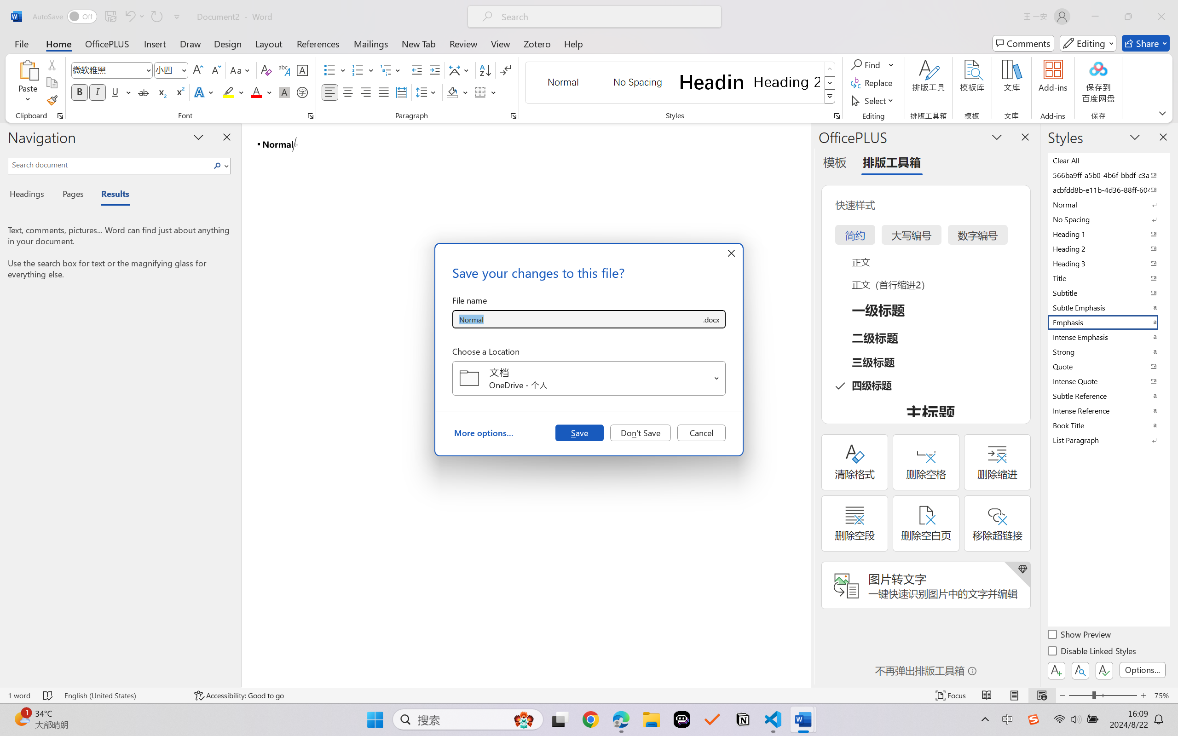  I want to click on Cut, so click(52, 64).